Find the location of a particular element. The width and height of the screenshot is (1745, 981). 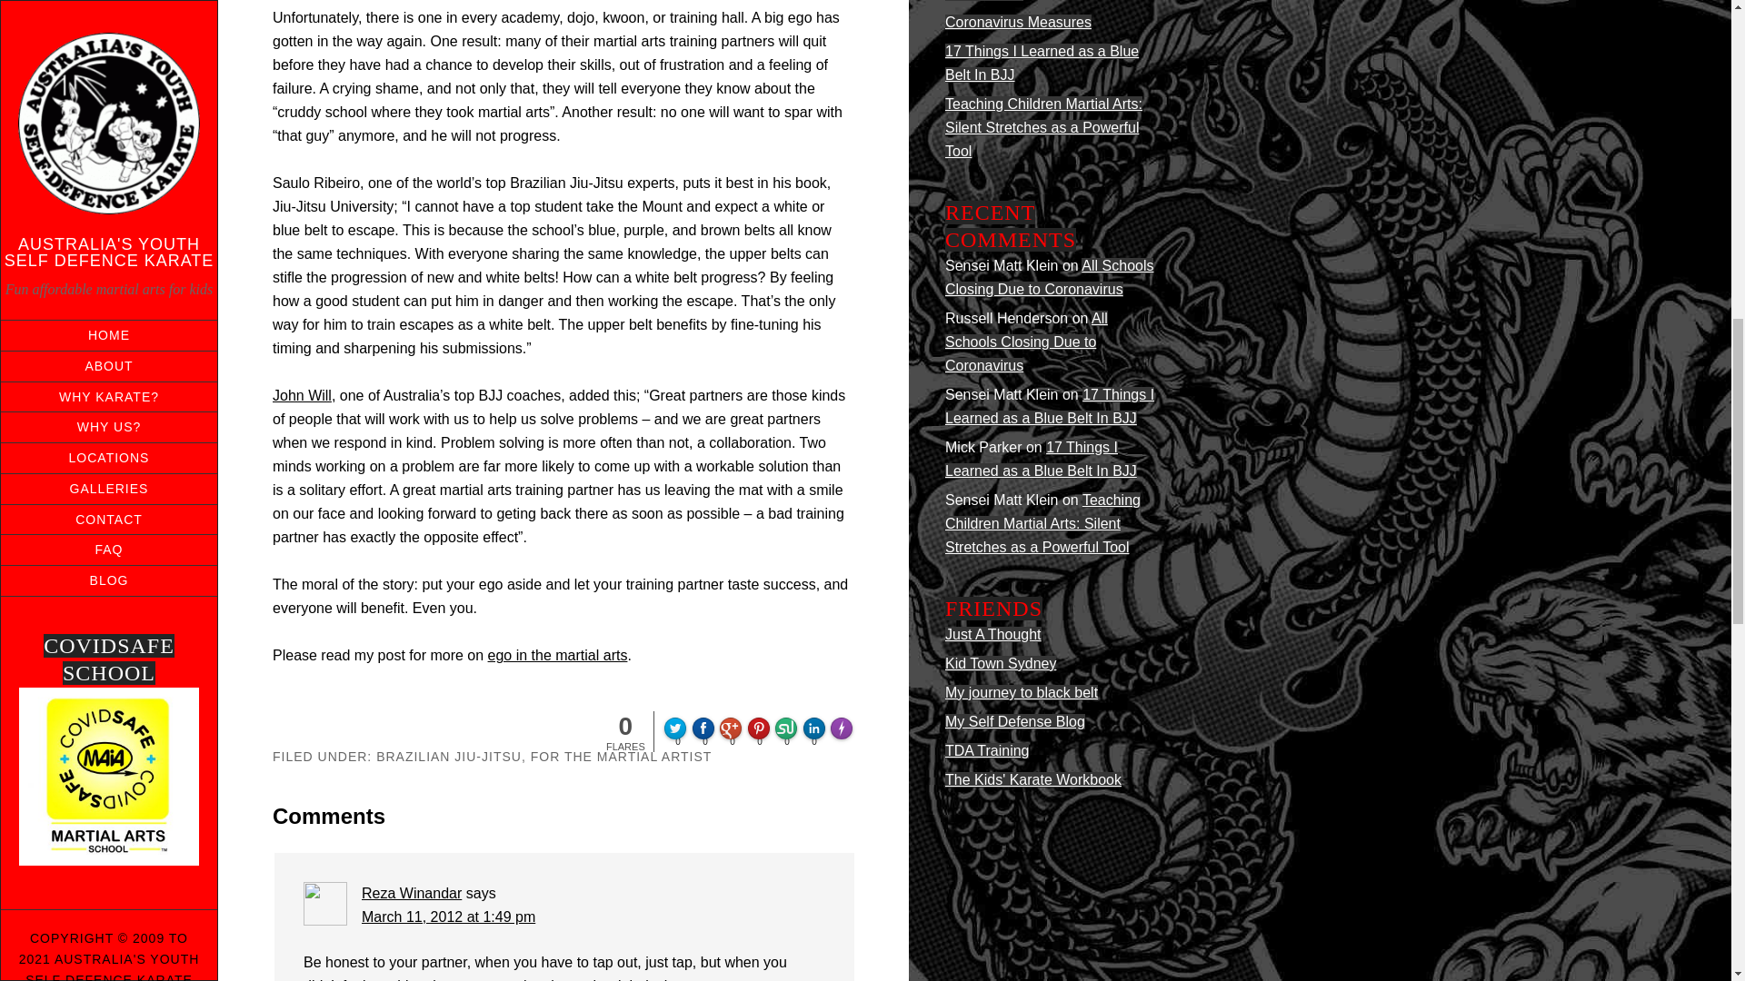

John Will is located at coordinates (302, 394).